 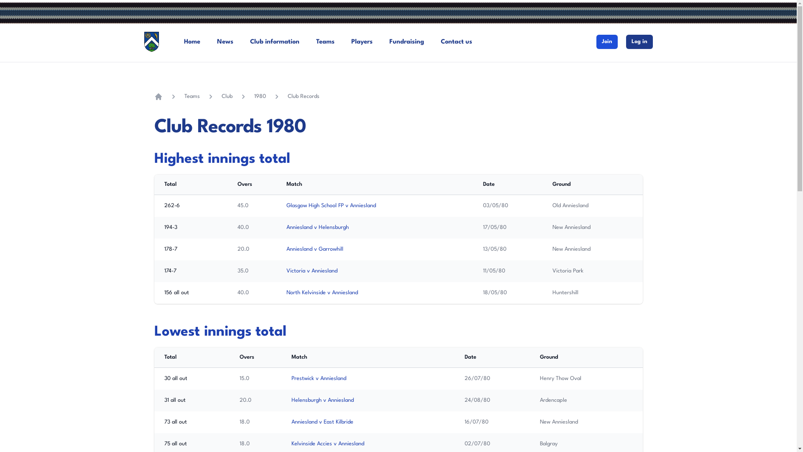 What do you see at coordinates (192, 42) in the screenshot?
I see `Home` at bounding box center [192, 42].